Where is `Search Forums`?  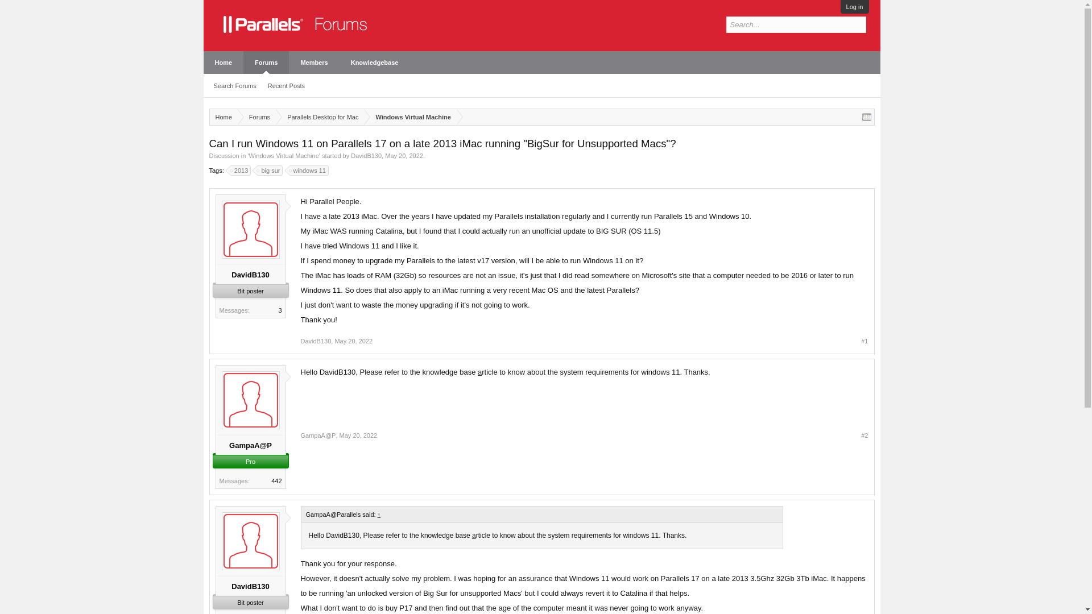 Search Forums is located at coordinates (235, 86).